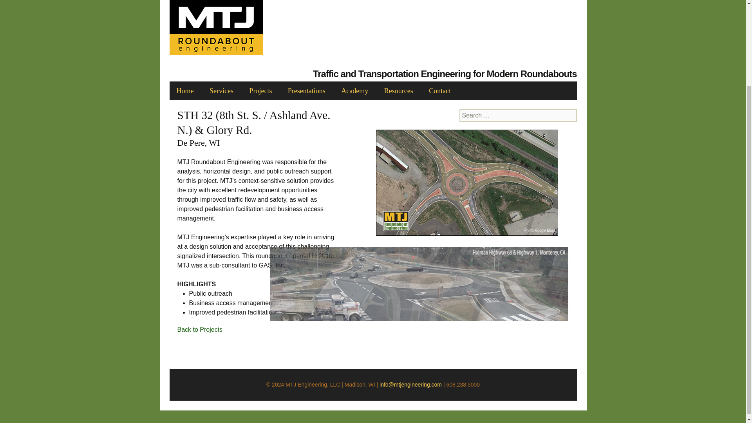 The width and height of the screenshot is (752, 423). What do you see at coordinates (185, 91) in the screenshot?
I see `Home` at bounding box center [185, 91].